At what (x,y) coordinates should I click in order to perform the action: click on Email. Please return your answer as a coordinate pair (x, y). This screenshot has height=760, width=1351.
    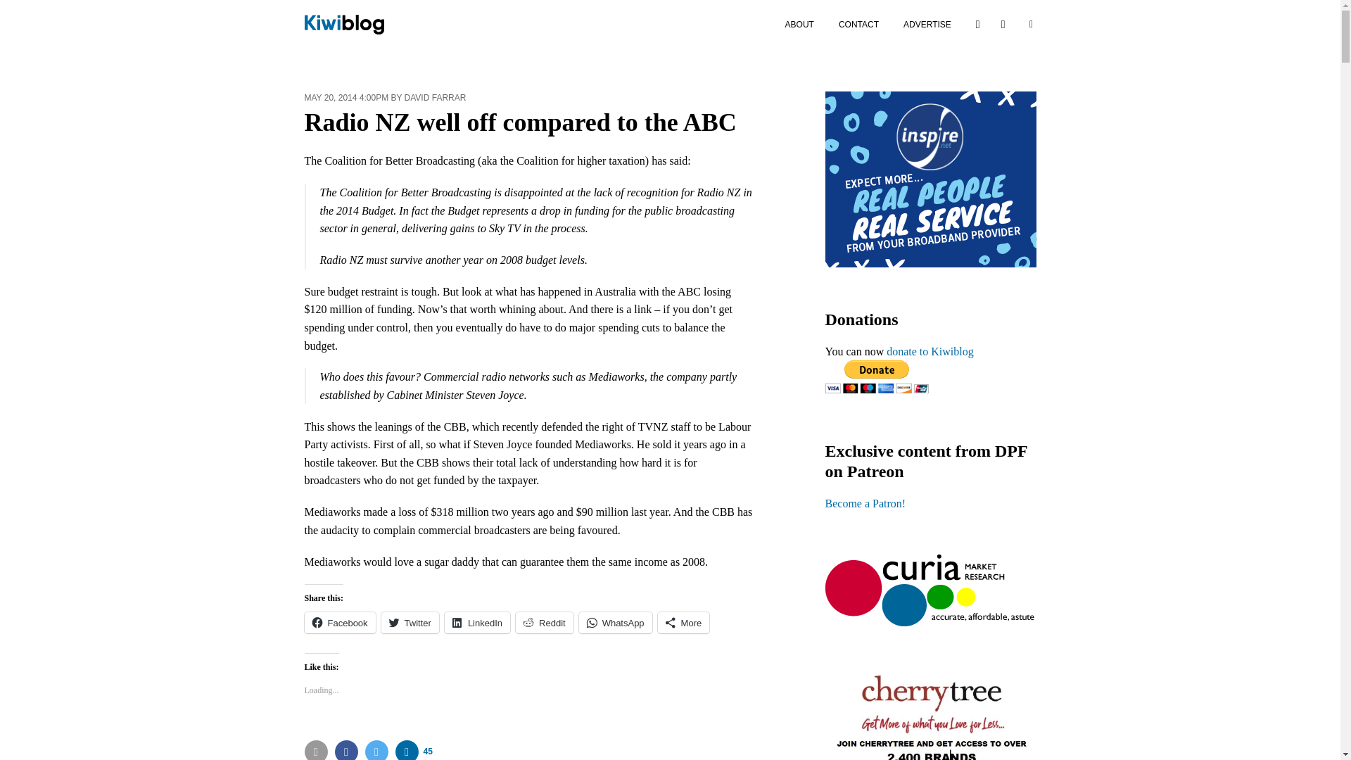
    Looking at the image, I should click on (315, 750).